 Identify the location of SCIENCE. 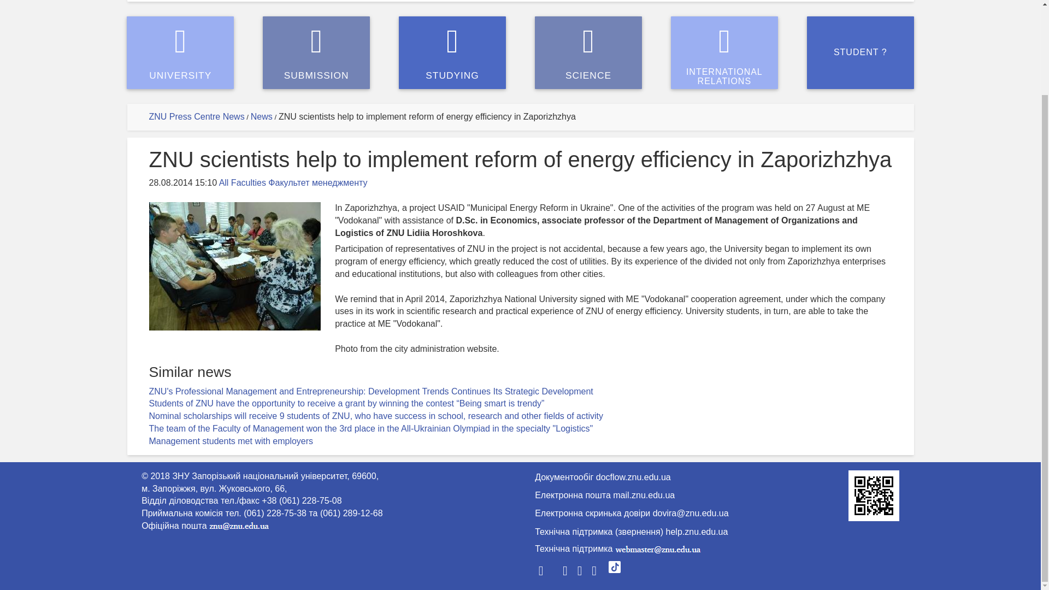
(644, 496).